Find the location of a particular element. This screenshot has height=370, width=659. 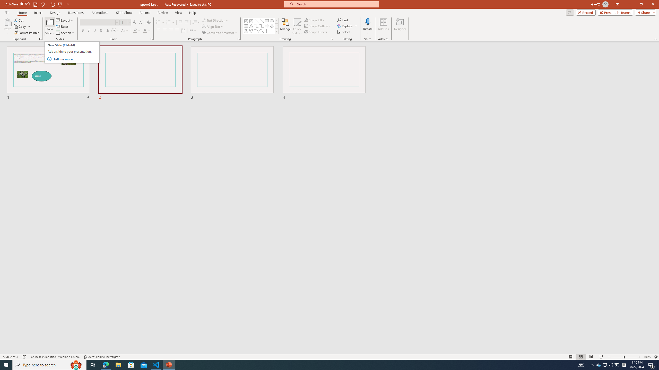

Slide is located at coordinates (324, 73).